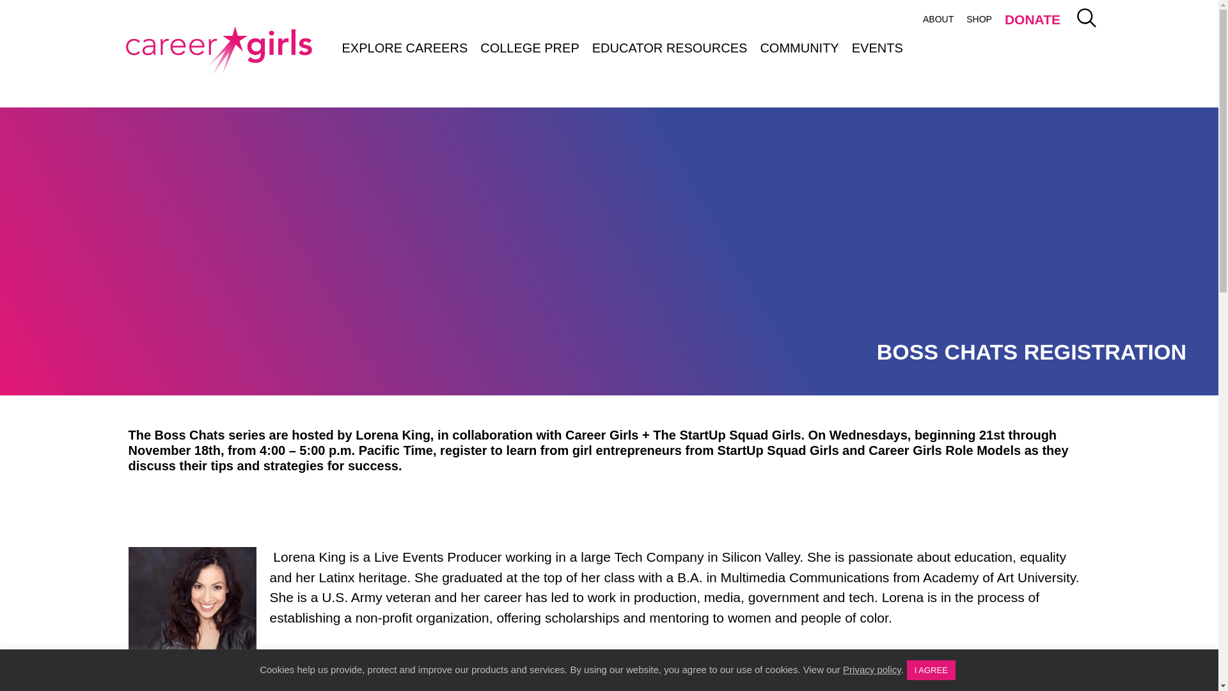  Describe the element at coordinates (938, 19) in the screenshot. I see `ABOUT` at that location.